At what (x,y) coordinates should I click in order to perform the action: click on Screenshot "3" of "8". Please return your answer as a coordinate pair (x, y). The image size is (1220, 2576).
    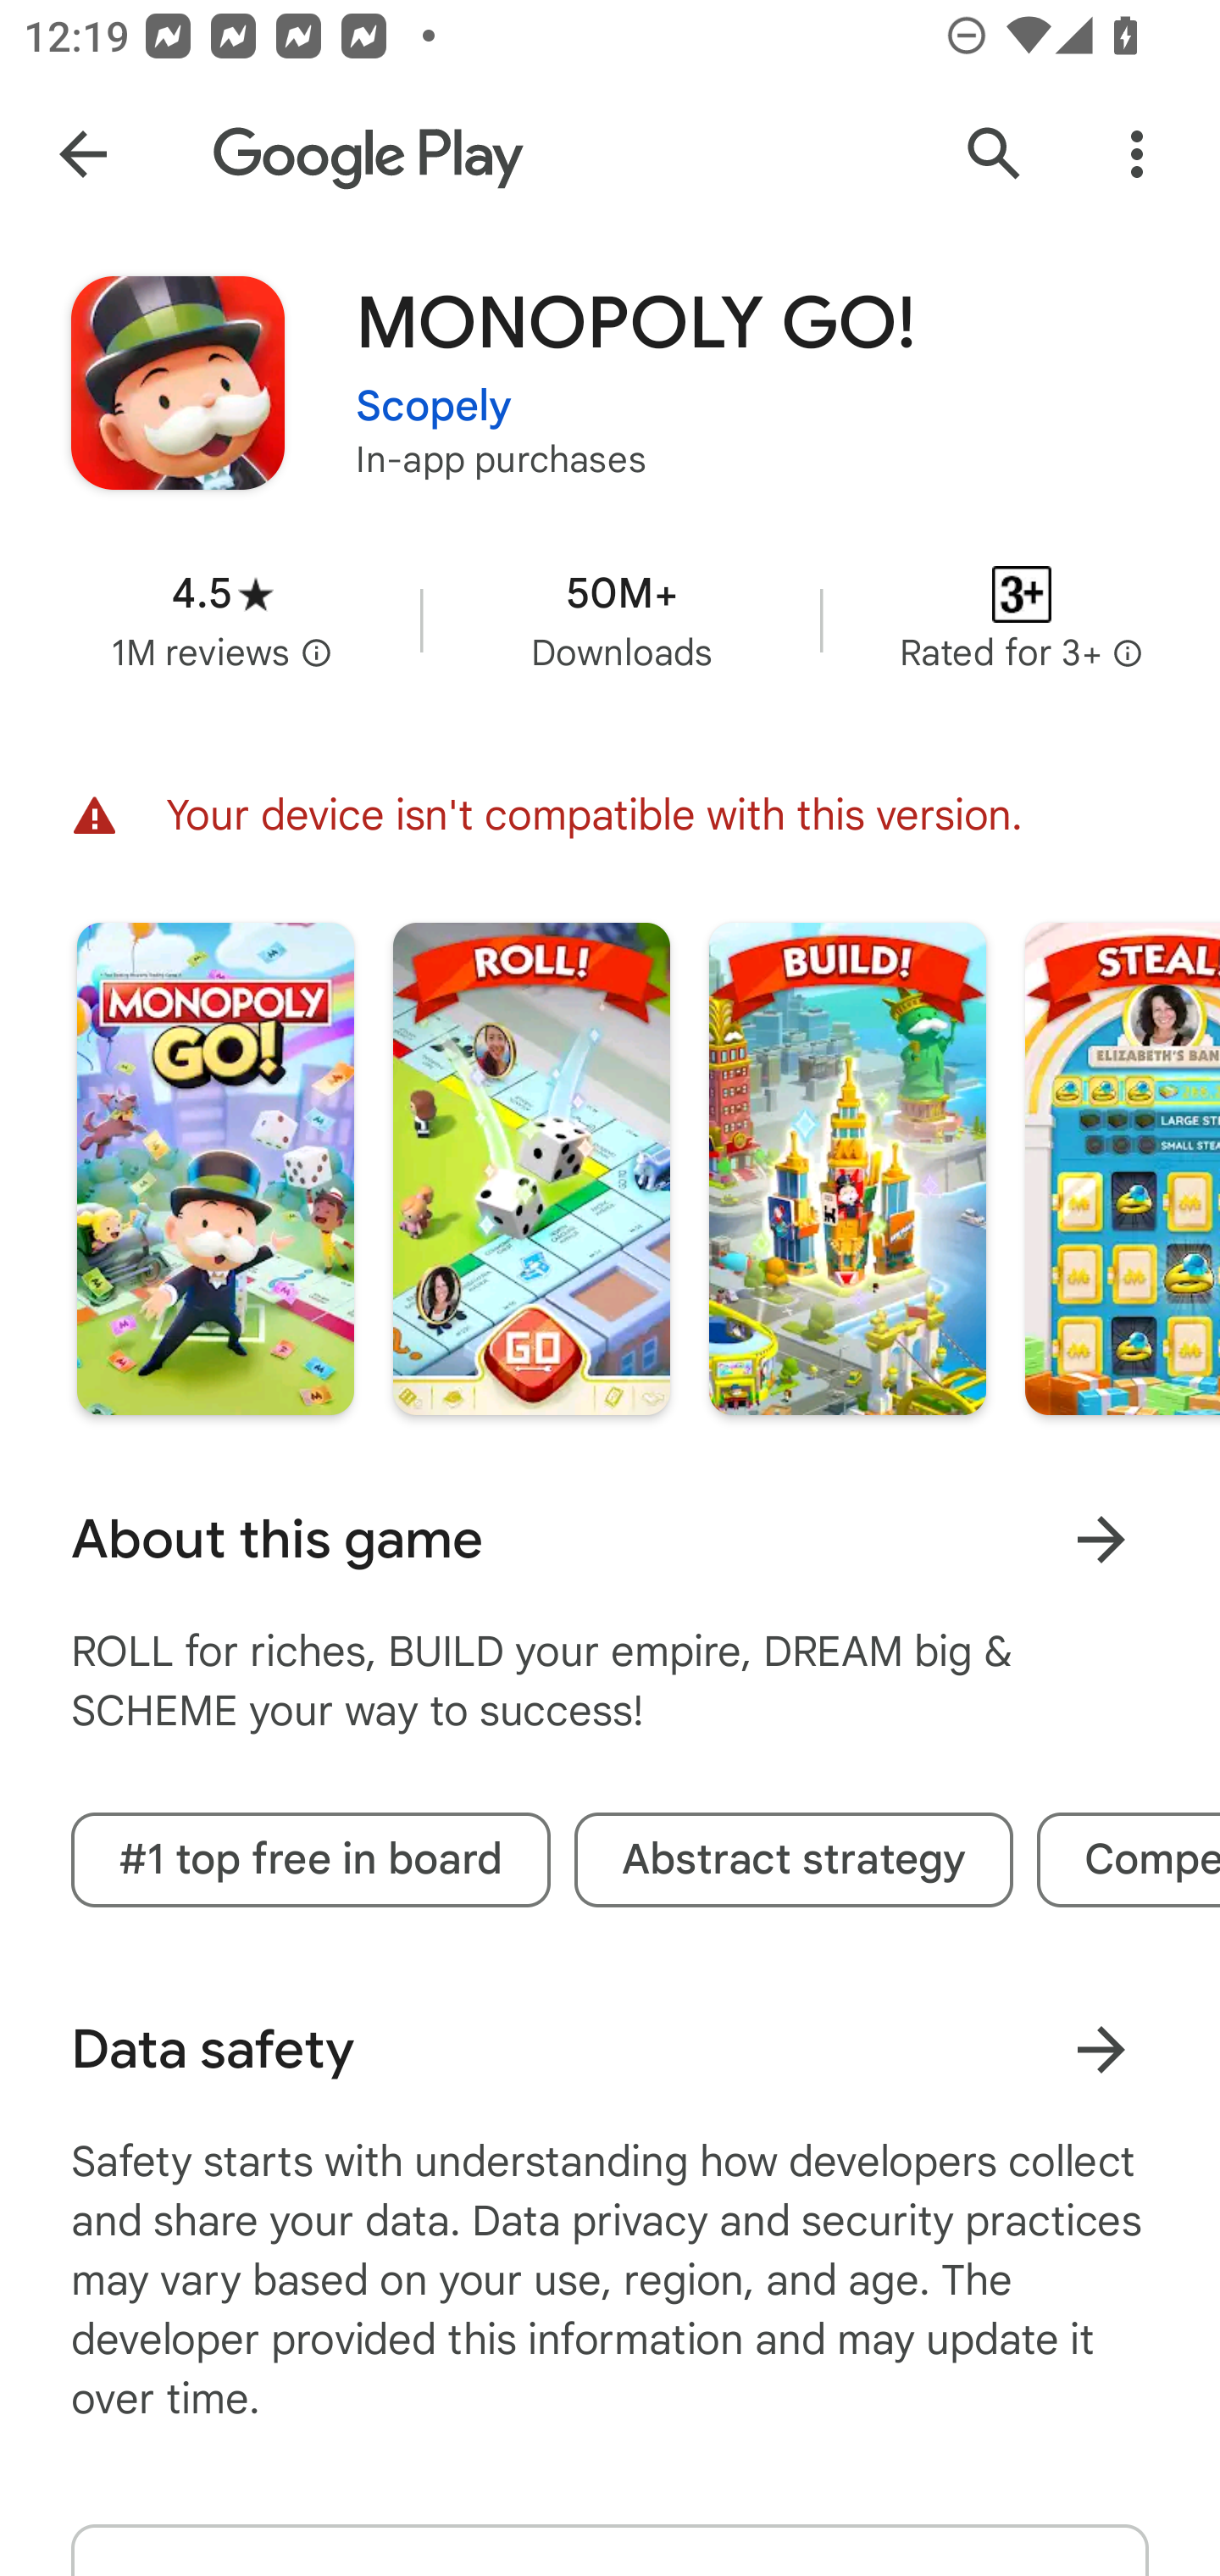
    Looking at the image, I should click on (847, 1168).